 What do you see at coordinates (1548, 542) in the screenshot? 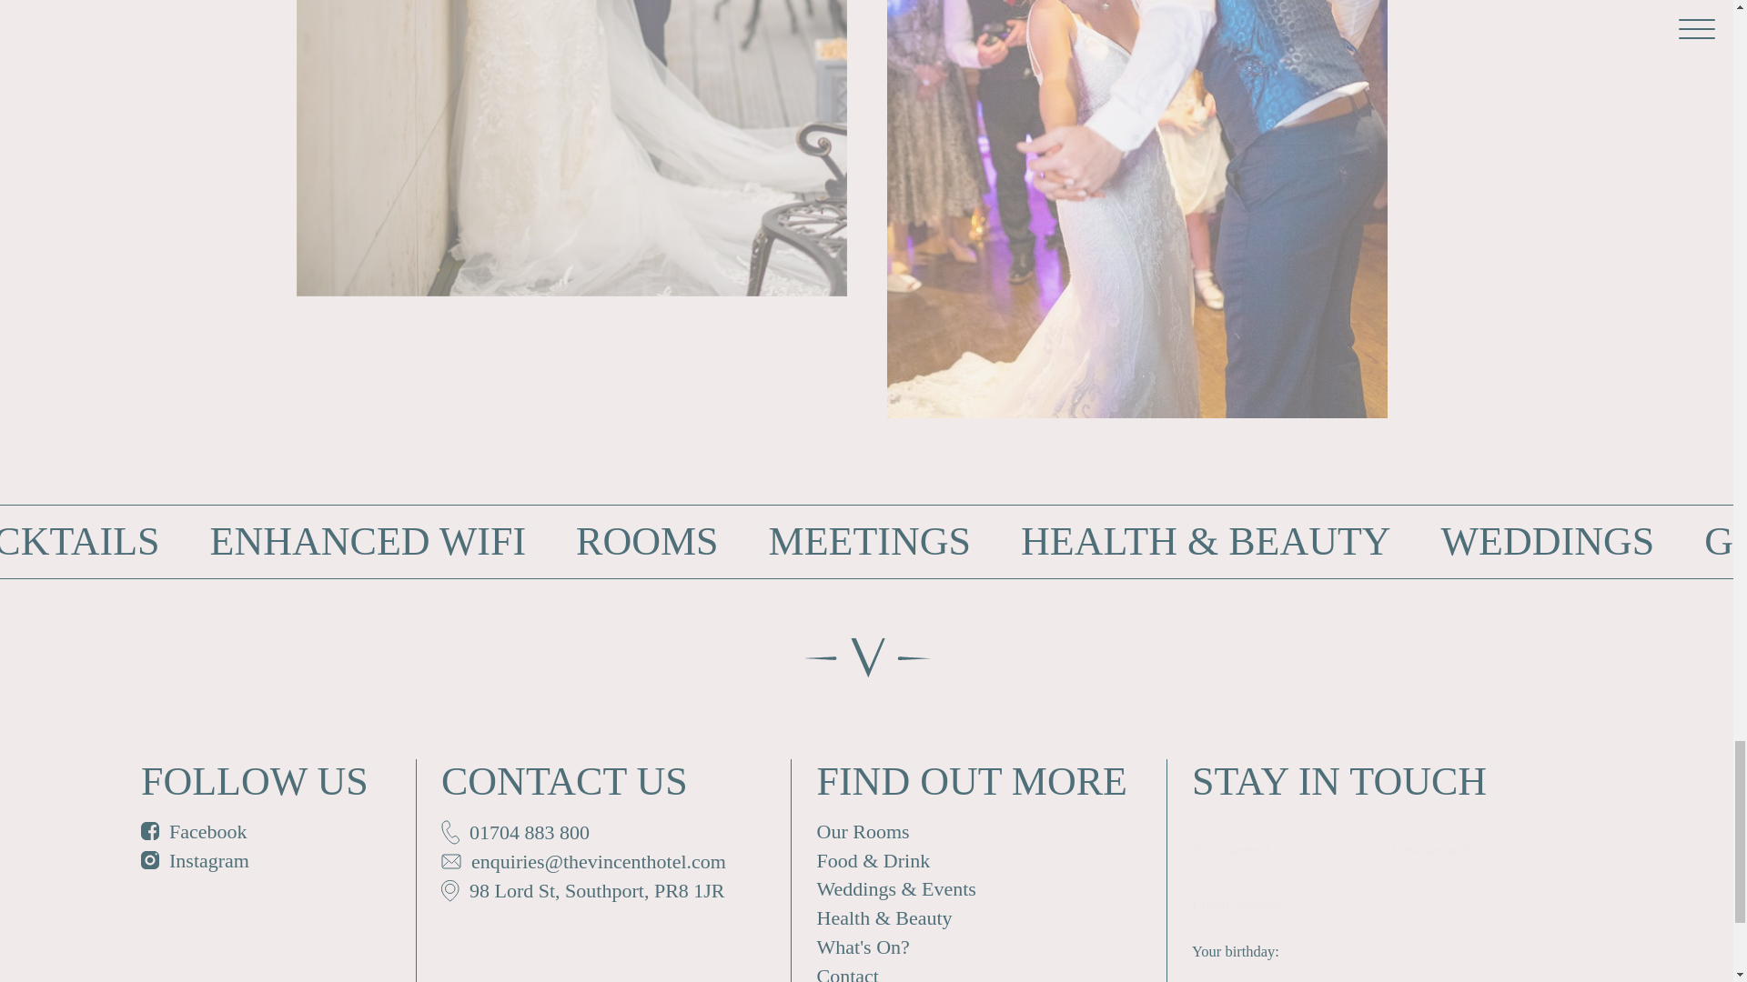
I see `WEDDINGS` at bounding box center [1548, 542].